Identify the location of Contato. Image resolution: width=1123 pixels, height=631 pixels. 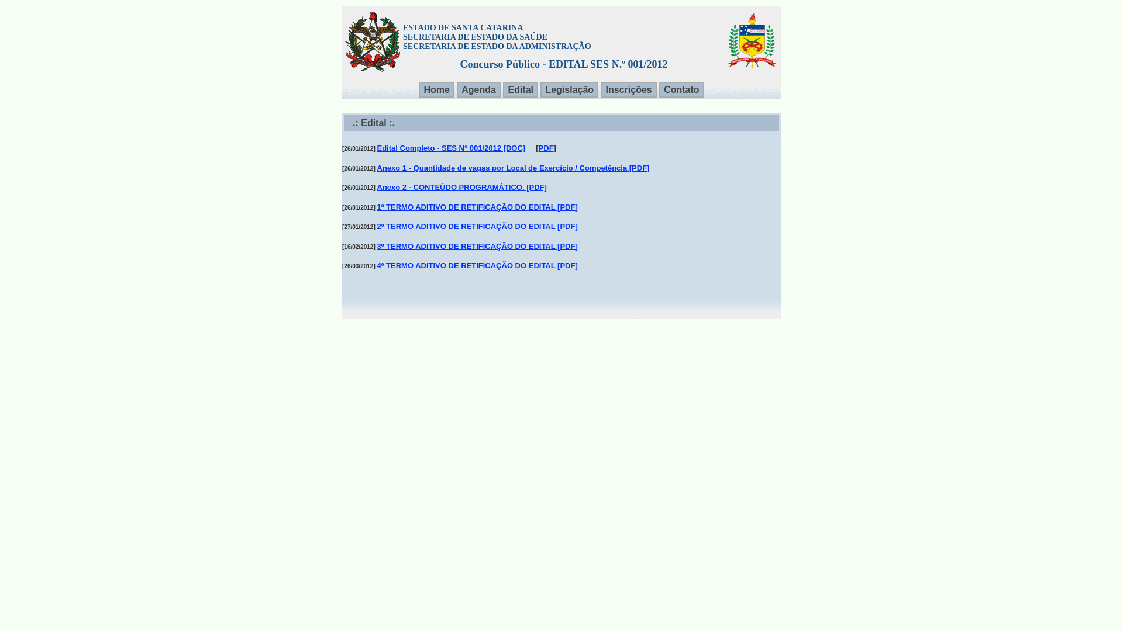
(681, 90).